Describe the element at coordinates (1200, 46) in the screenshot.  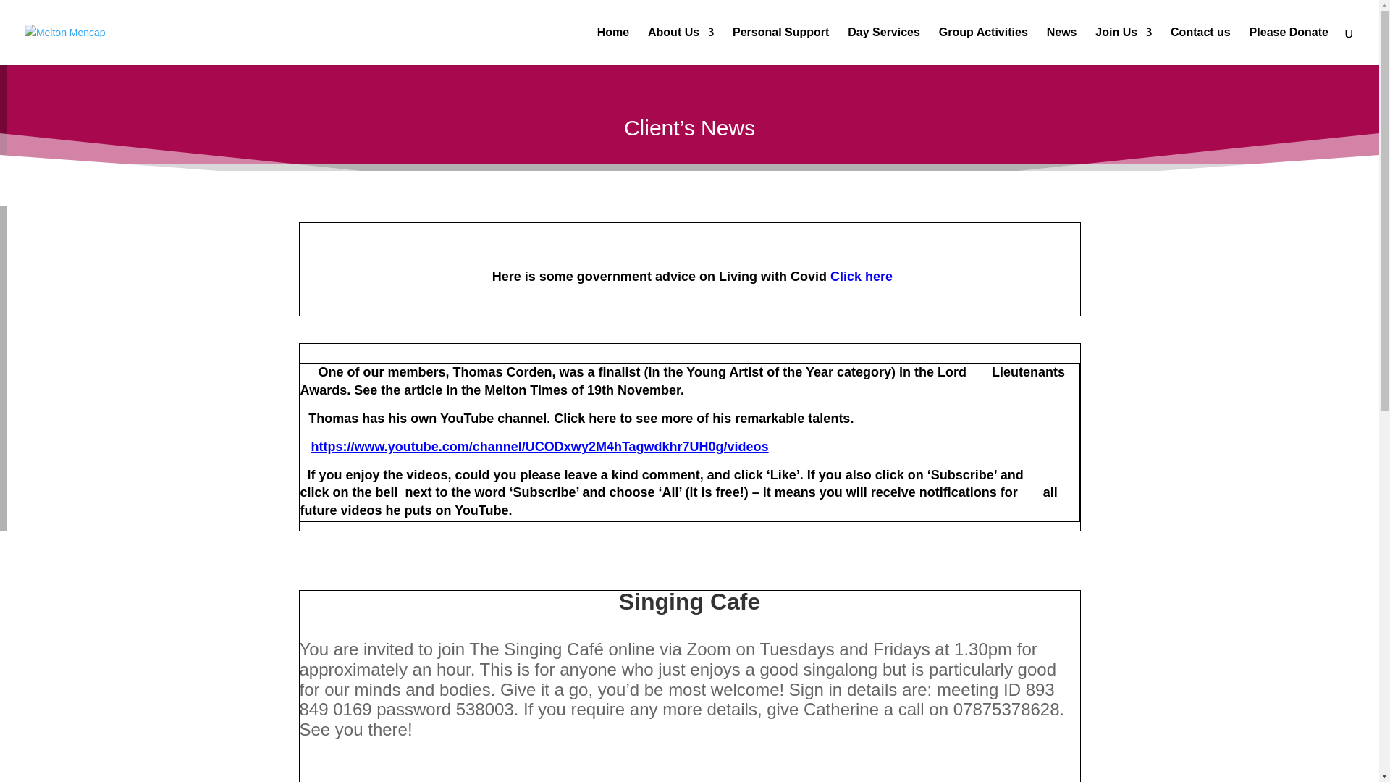
I see `Contact us` at that location.